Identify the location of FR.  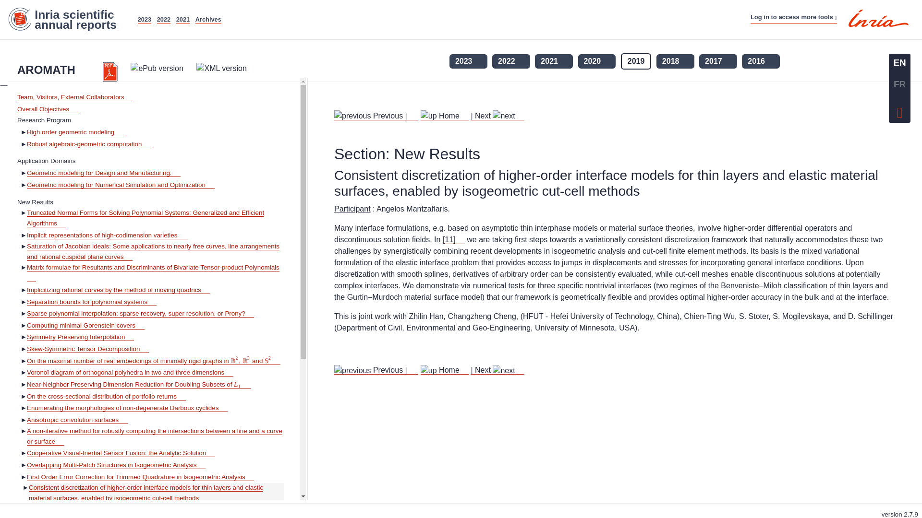
(899, 84).